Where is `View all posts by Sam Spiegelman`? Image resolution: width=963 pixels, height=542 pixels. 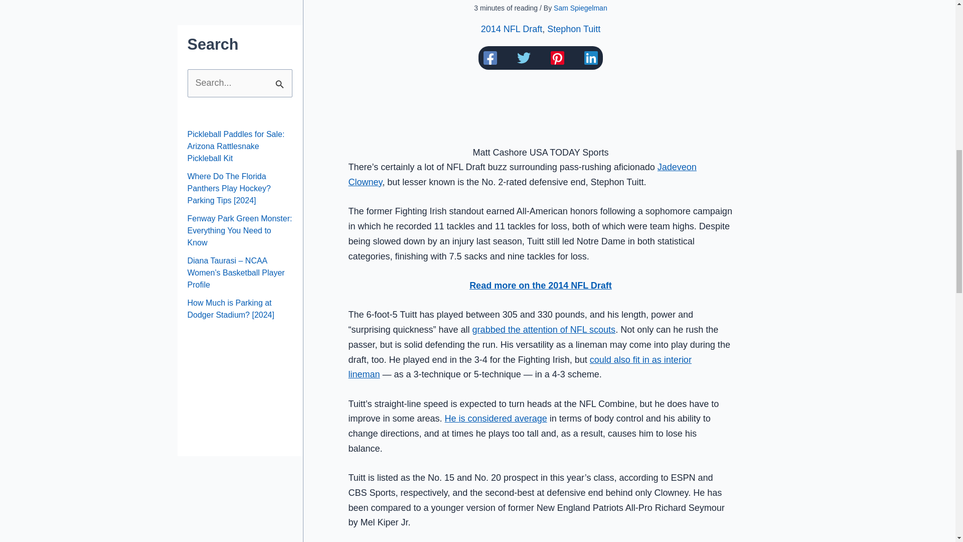 View all posts by Sam Spiegelman is located at coordinates (581, 8).